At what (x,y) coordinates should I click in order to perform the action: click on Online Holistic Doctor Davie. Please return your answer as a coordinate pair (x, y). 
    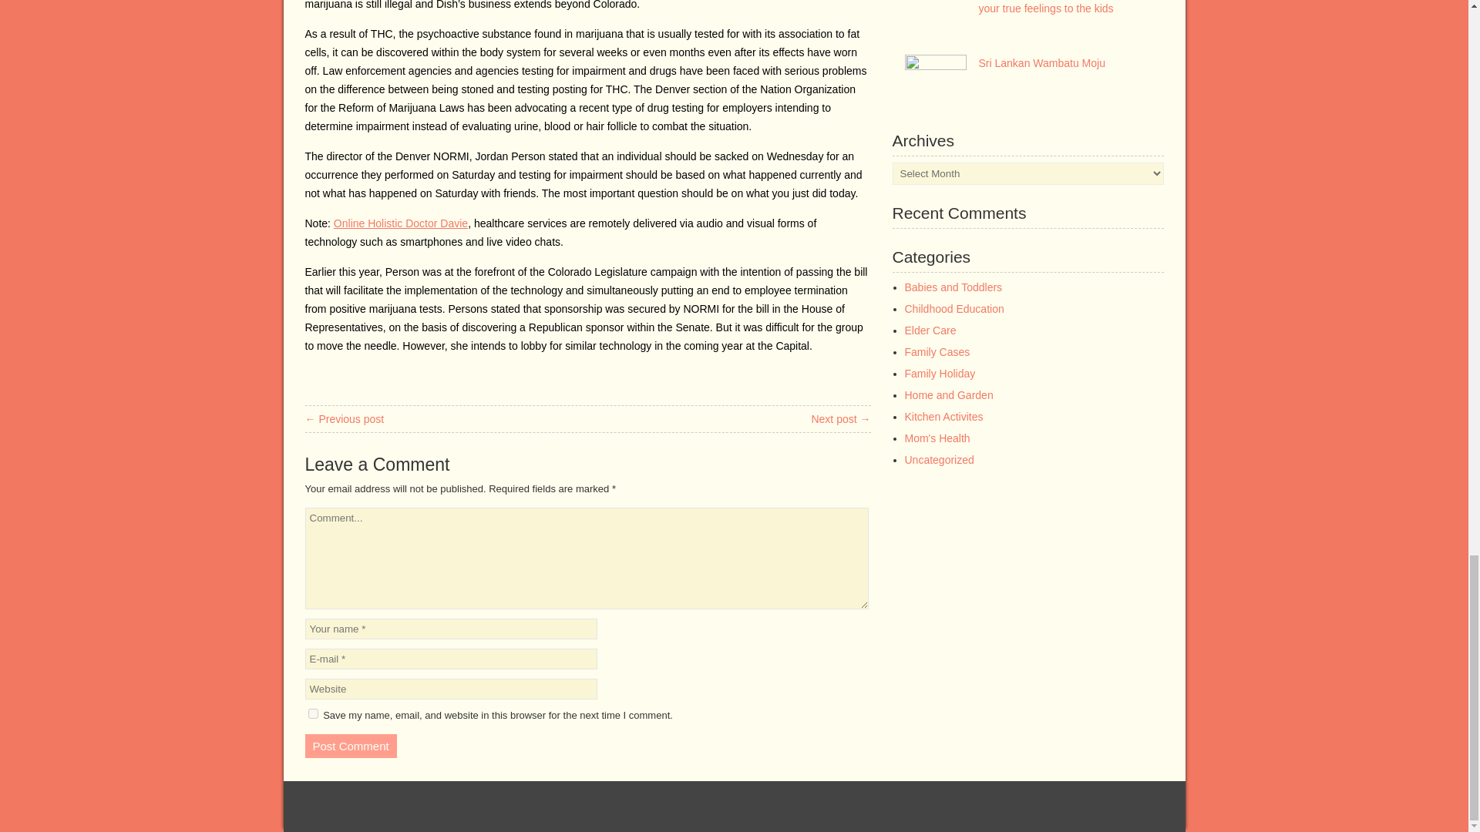
    Looking at the image, I should click on (401, 223).